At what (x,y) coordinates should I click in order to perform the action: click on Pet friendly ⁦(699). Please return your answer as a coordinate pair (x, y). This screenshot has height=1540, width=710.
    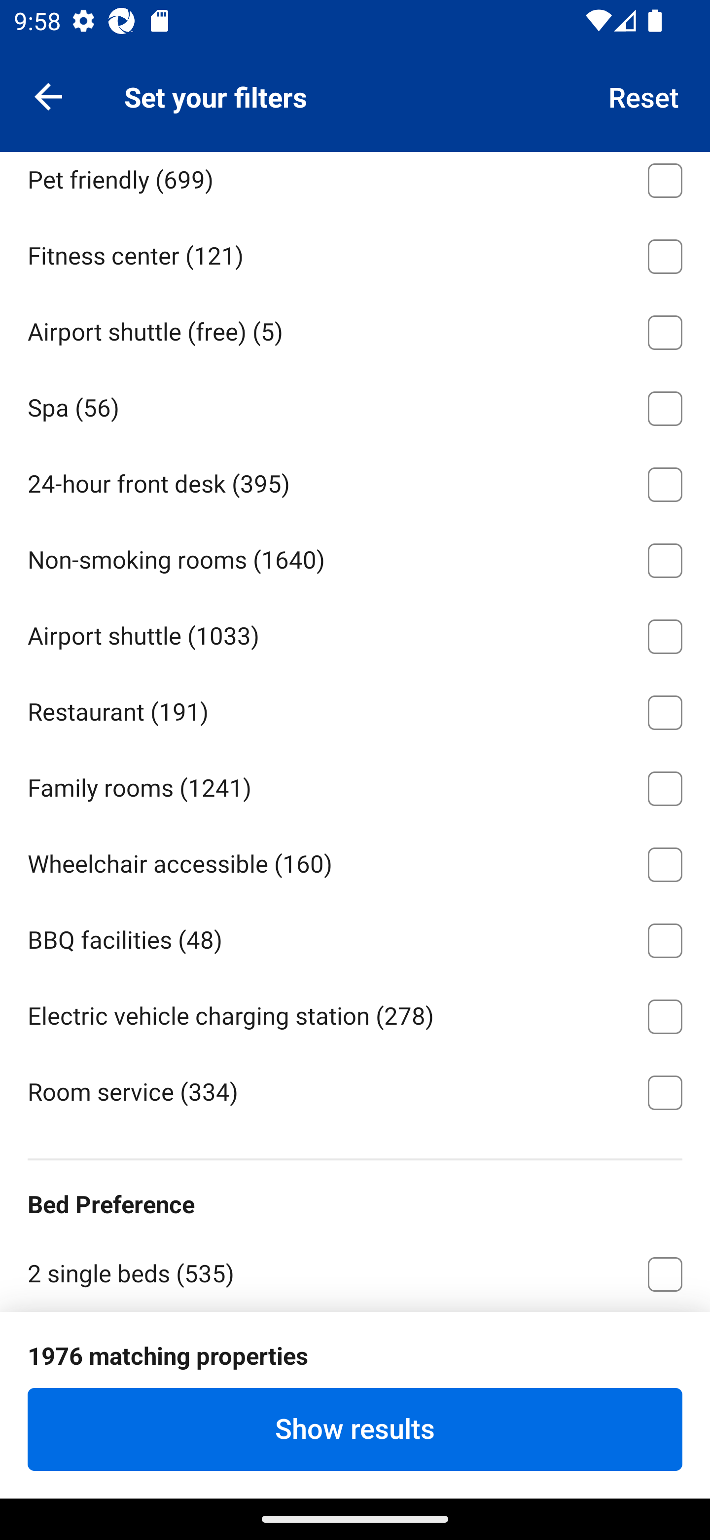
    Looking at the image, I should click on (355, 184).